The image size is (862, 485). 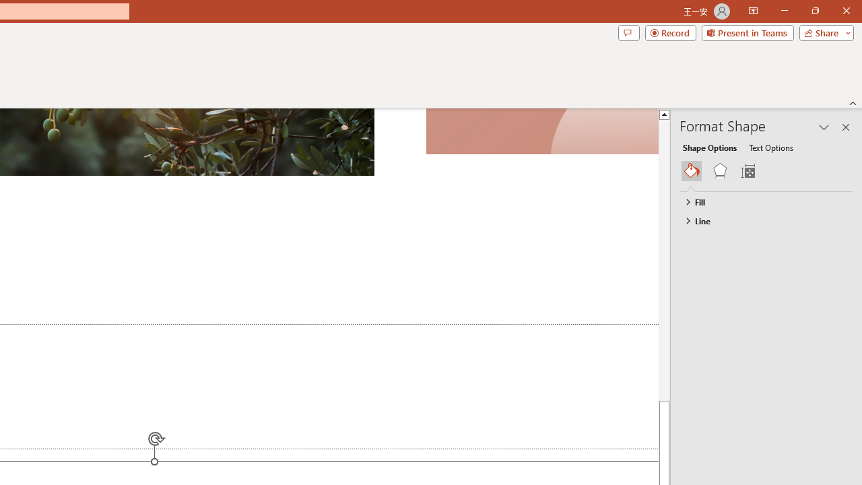 What do you see at coordinates (692, 171) in the screenshot?
I see `Fill & Line` at bounding box center [692, 171].